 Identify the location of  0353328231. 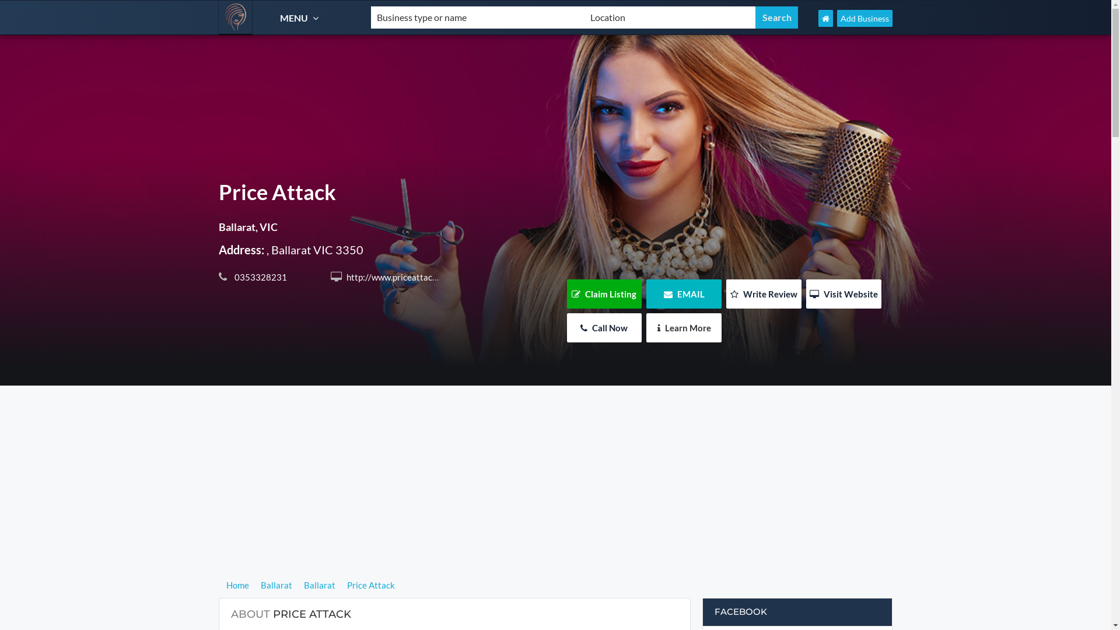
(260, 277).